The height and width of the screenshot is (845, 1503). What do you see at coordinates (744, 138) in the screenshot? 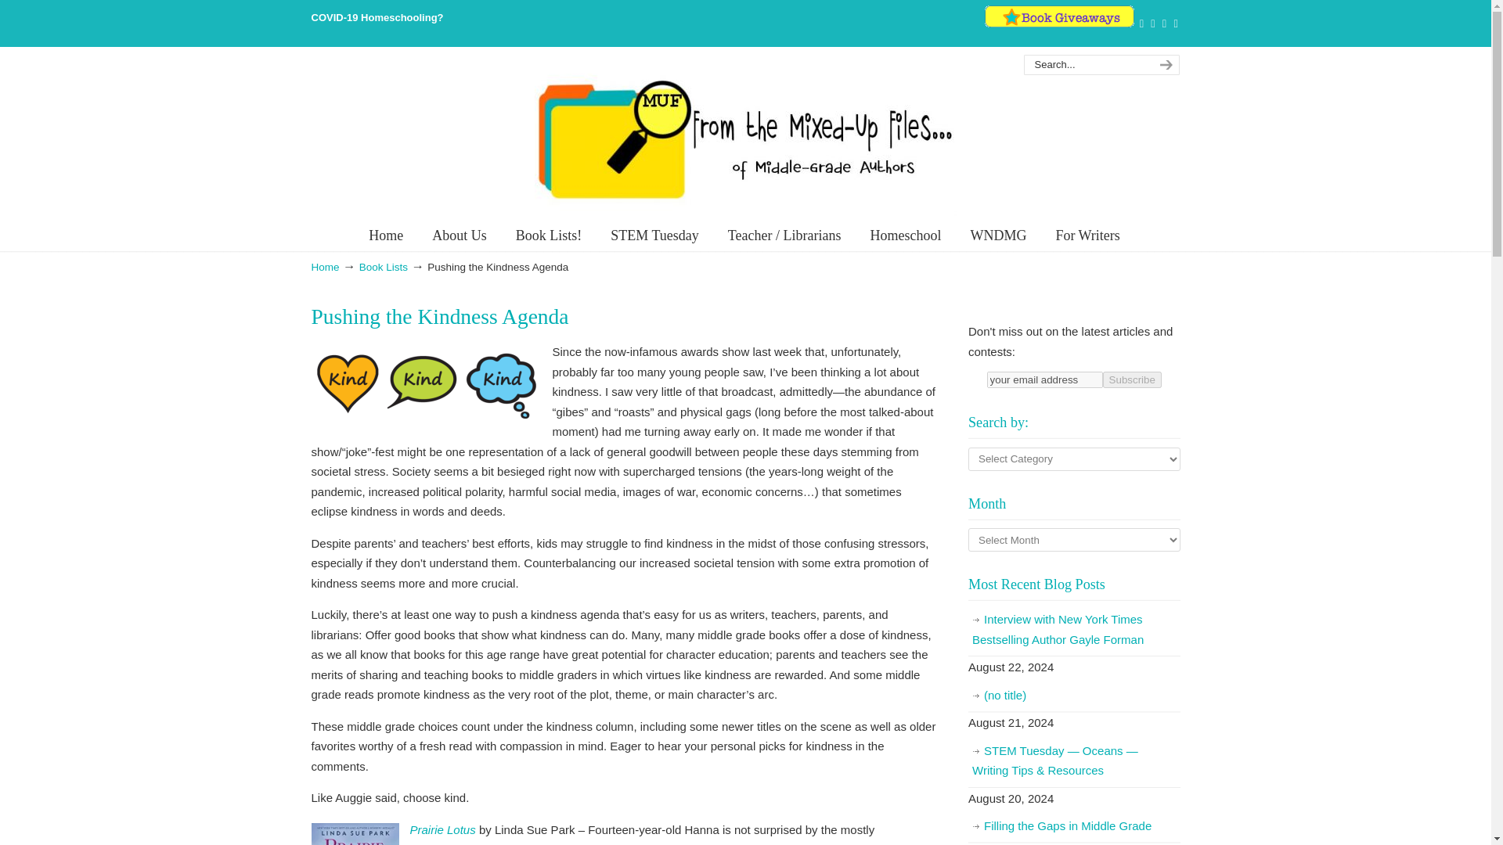
I see `From The Mixed Up Files` at bounding box center [744, 138].